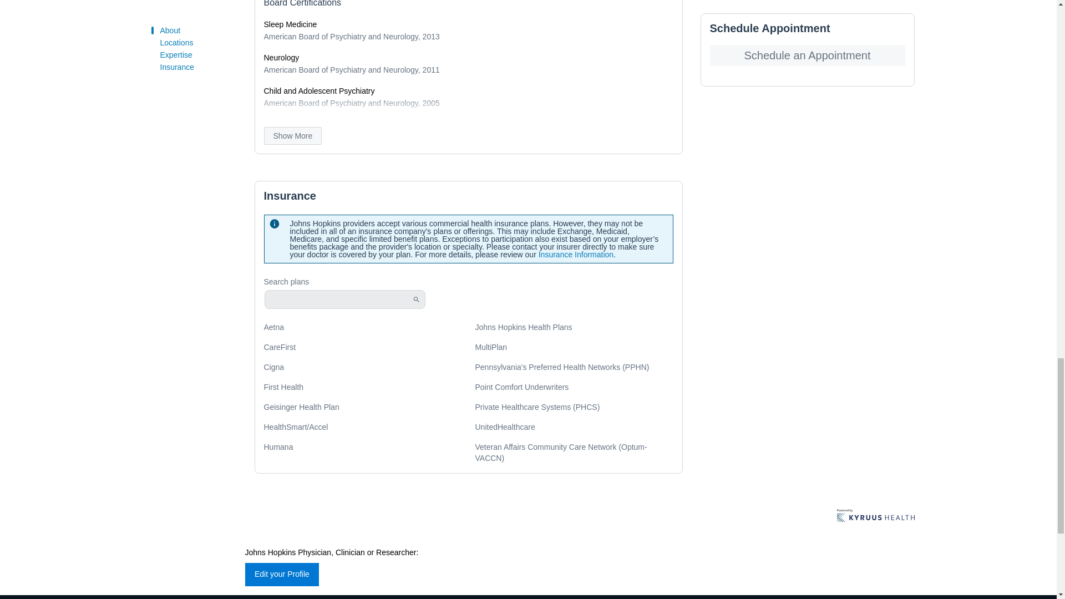  Describe the element at coordinates (282, 575) in the screenshot. I see `Edit your Profile` at that location.